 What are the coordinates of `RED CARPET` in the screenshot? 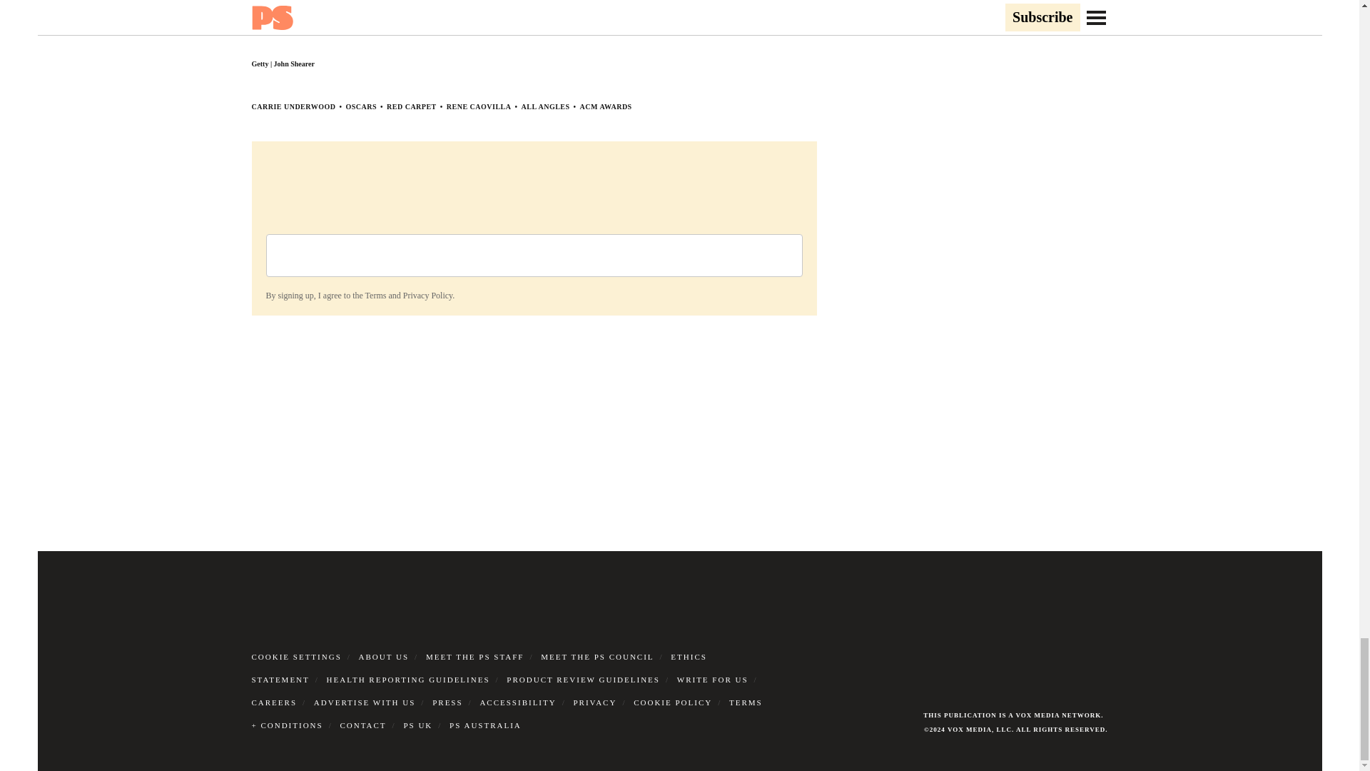 It's located at (411, 106).